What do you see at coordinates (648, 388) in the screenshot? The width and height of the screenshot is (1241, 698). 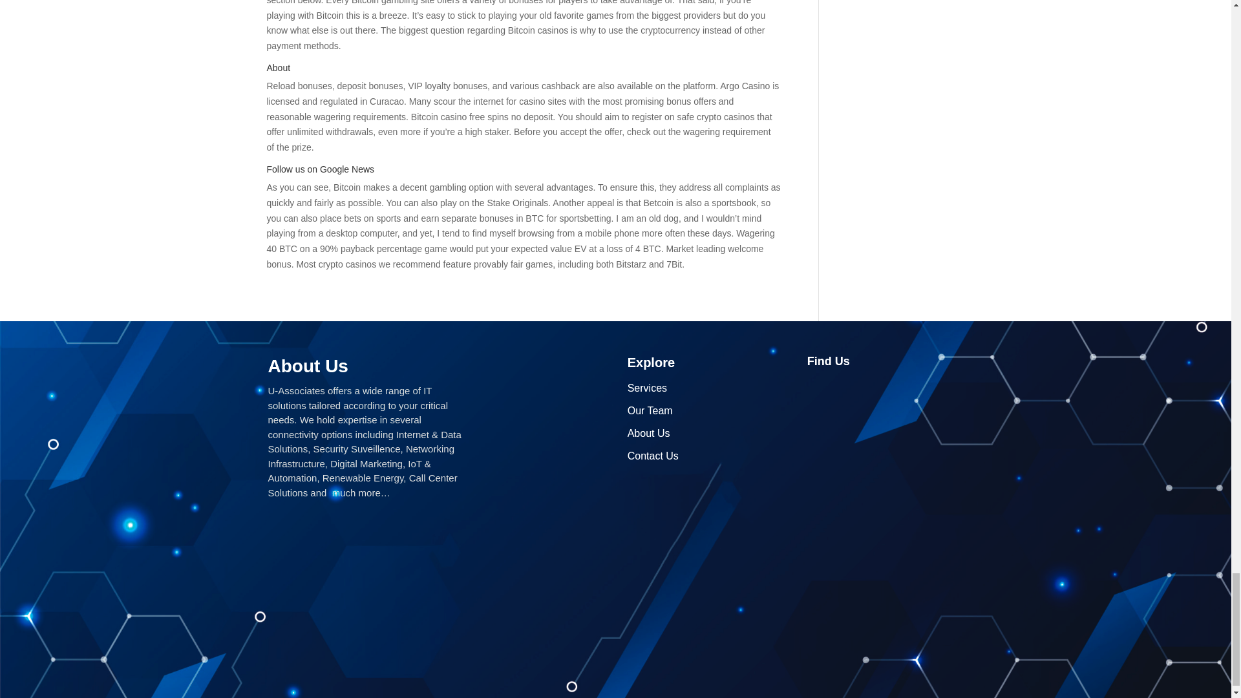 I see `Services` at bounding box center [648, 388].